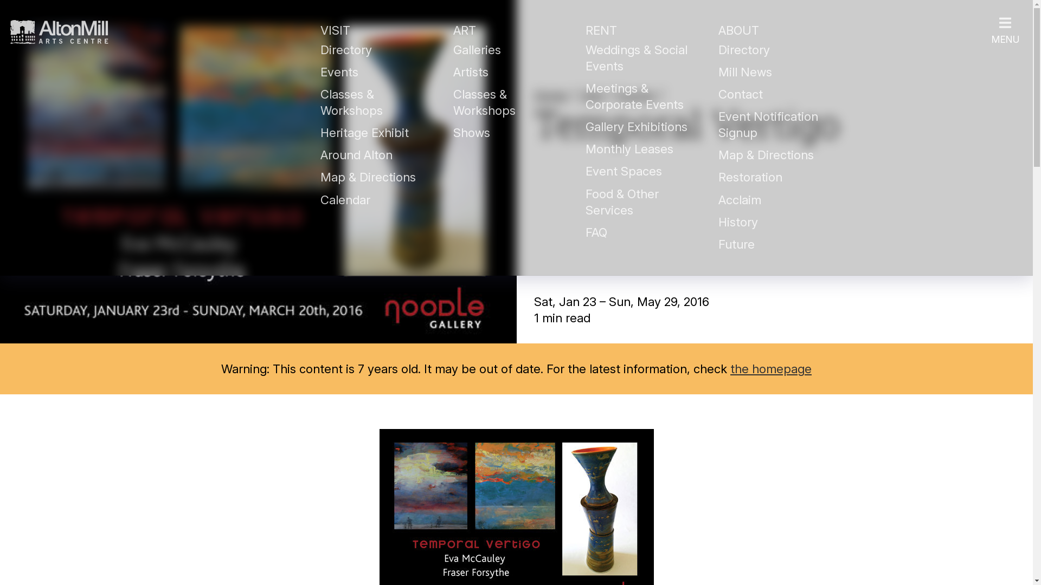 The width and height of the screenshot is (1041, 585). Describe the element at coordinates (774, 30) in the screenshot. I see `ABOUT` at that location.